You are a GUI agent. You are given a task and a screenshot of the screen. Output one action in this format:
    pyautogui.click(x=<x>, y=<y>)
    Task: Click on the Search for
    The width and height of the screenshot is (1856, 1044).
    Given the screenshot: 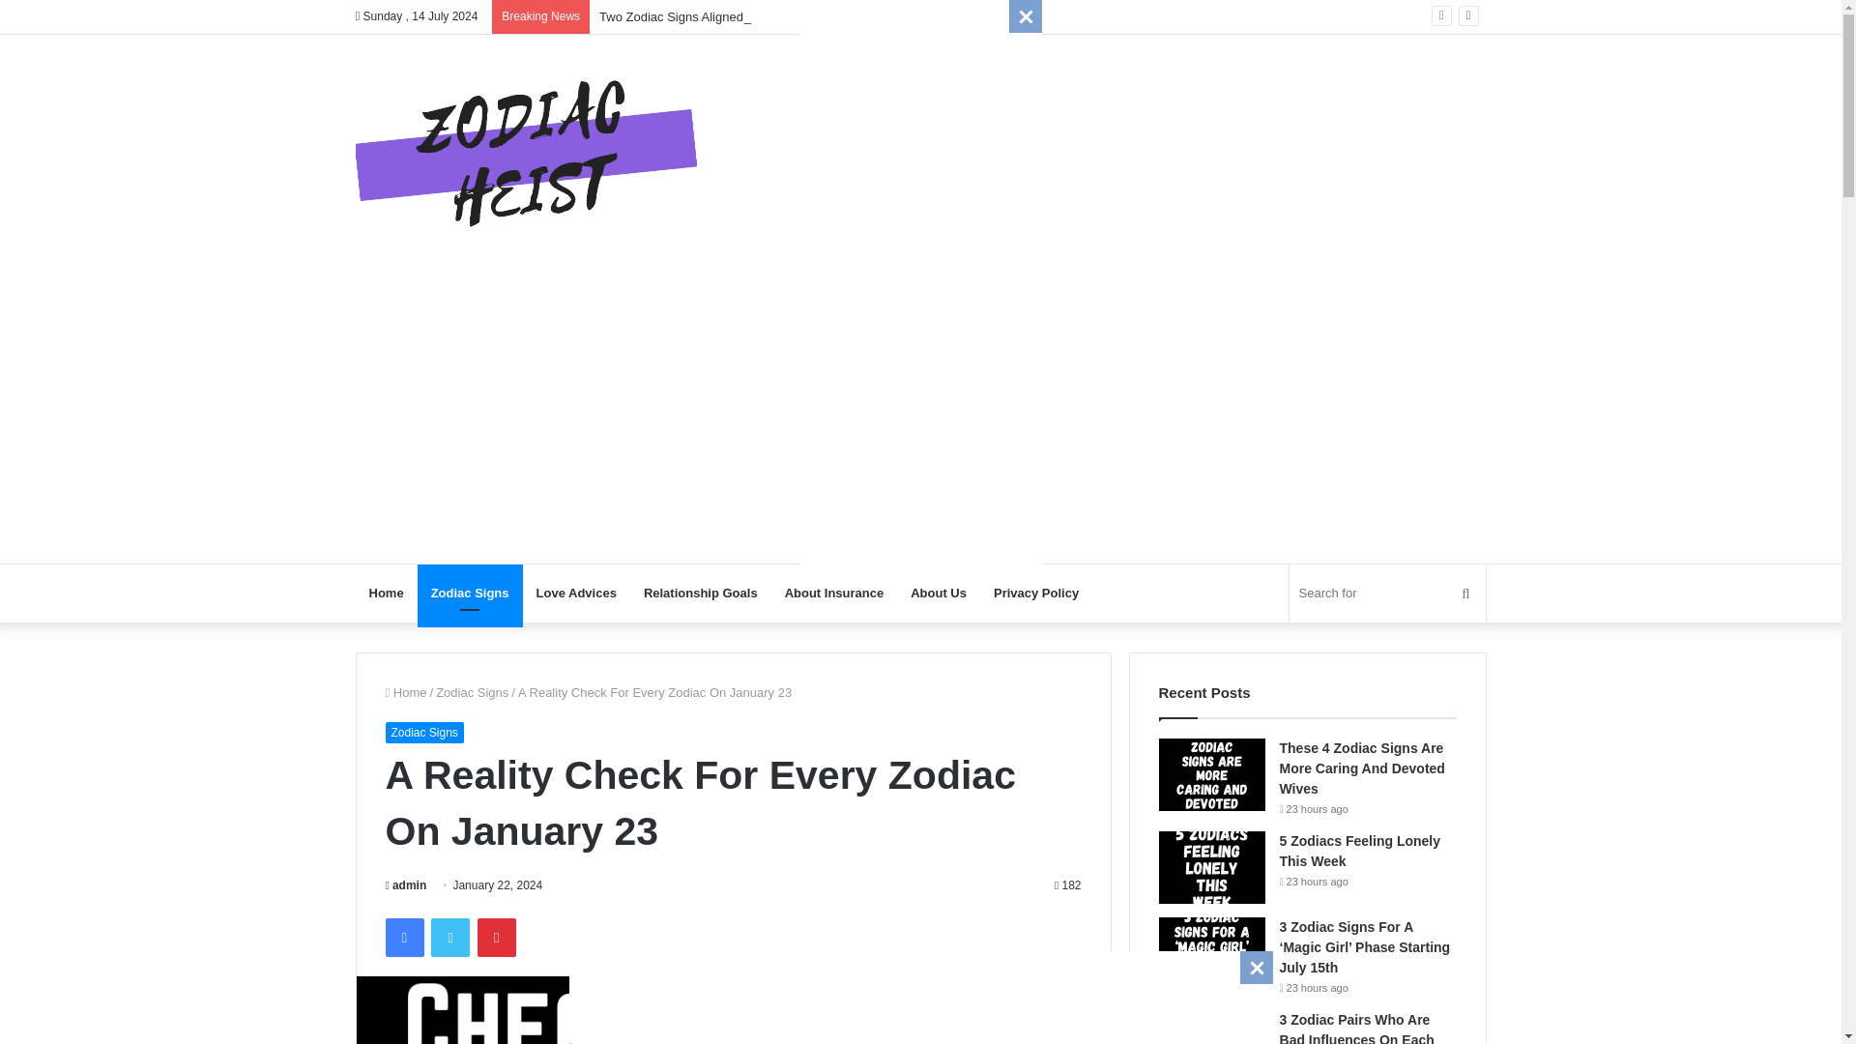 What is the action you would take?
    pyautogui.click(x=1388, y=594)
    